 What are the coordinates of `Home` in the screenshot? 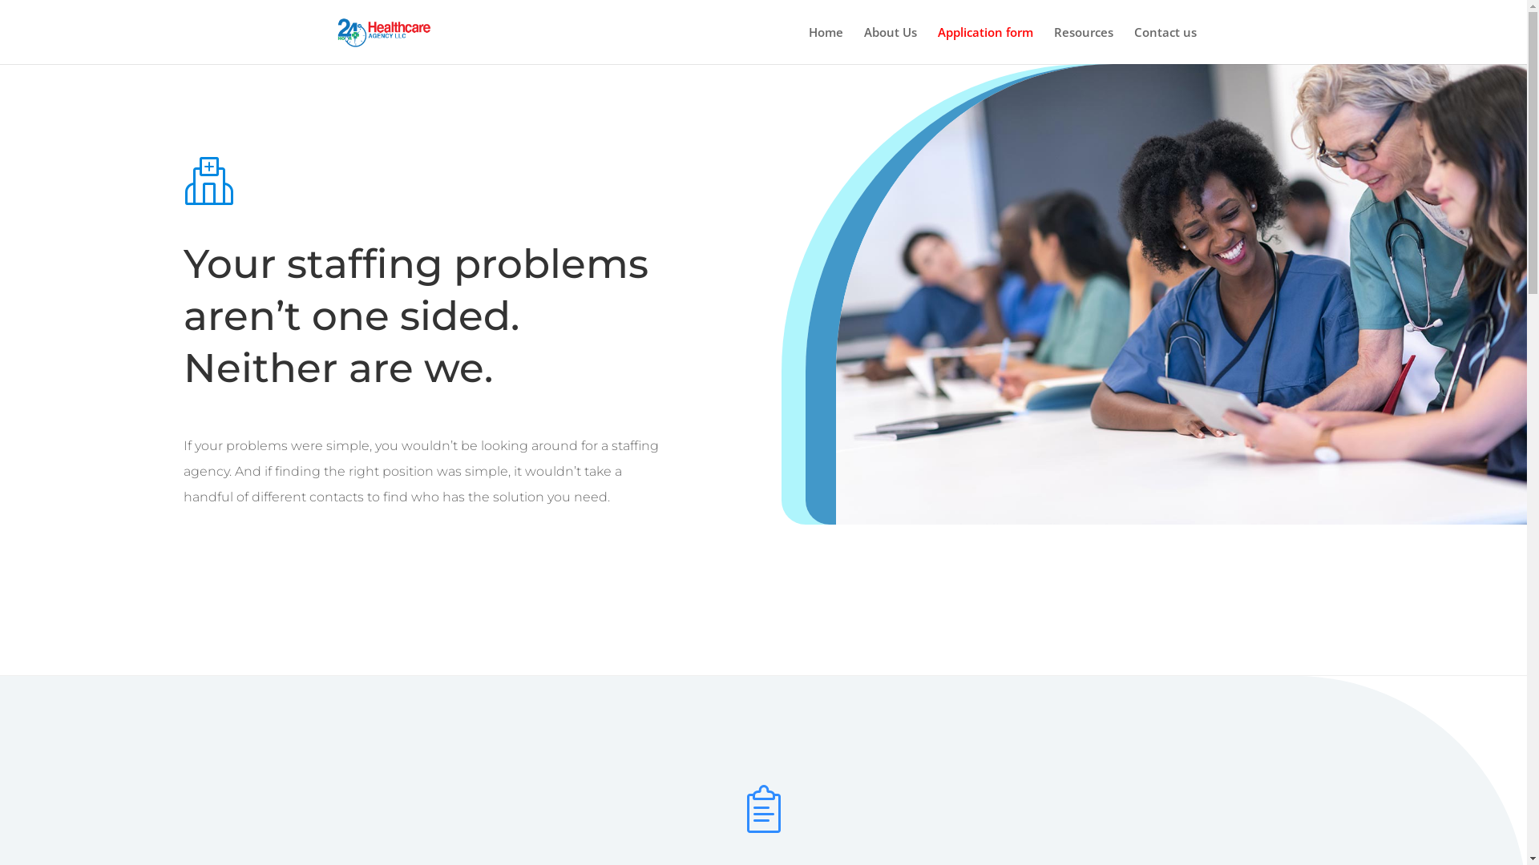 It's located at (826, 45).